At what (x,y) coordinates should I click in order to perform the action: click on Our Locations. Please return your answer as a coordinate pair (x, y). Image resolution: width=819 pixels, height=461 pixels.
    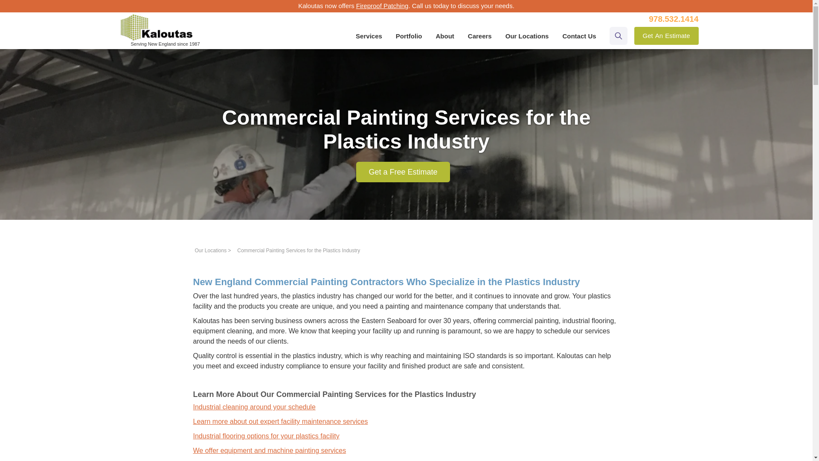
    Looking at the image, I should click on (211, 250).